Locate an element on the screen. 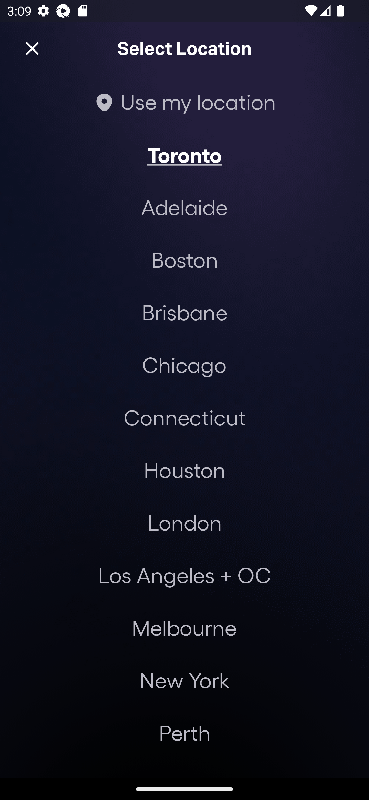  New York is located at coordinates (184, 680).